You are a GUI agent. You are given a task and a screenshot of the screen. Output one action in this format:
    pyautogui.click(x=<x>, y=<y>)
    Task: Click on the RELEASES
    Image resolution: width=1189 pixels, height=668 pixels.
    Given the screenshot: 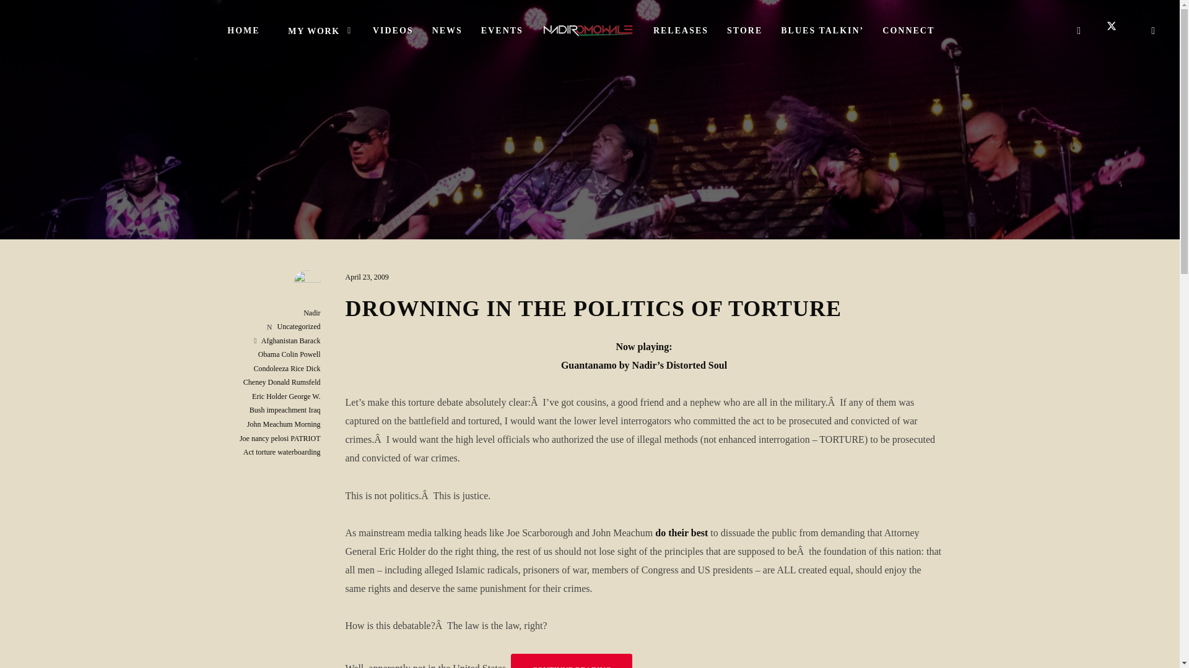 What is the action you would take?
    pyautogui.click(x=681, y=31)
    